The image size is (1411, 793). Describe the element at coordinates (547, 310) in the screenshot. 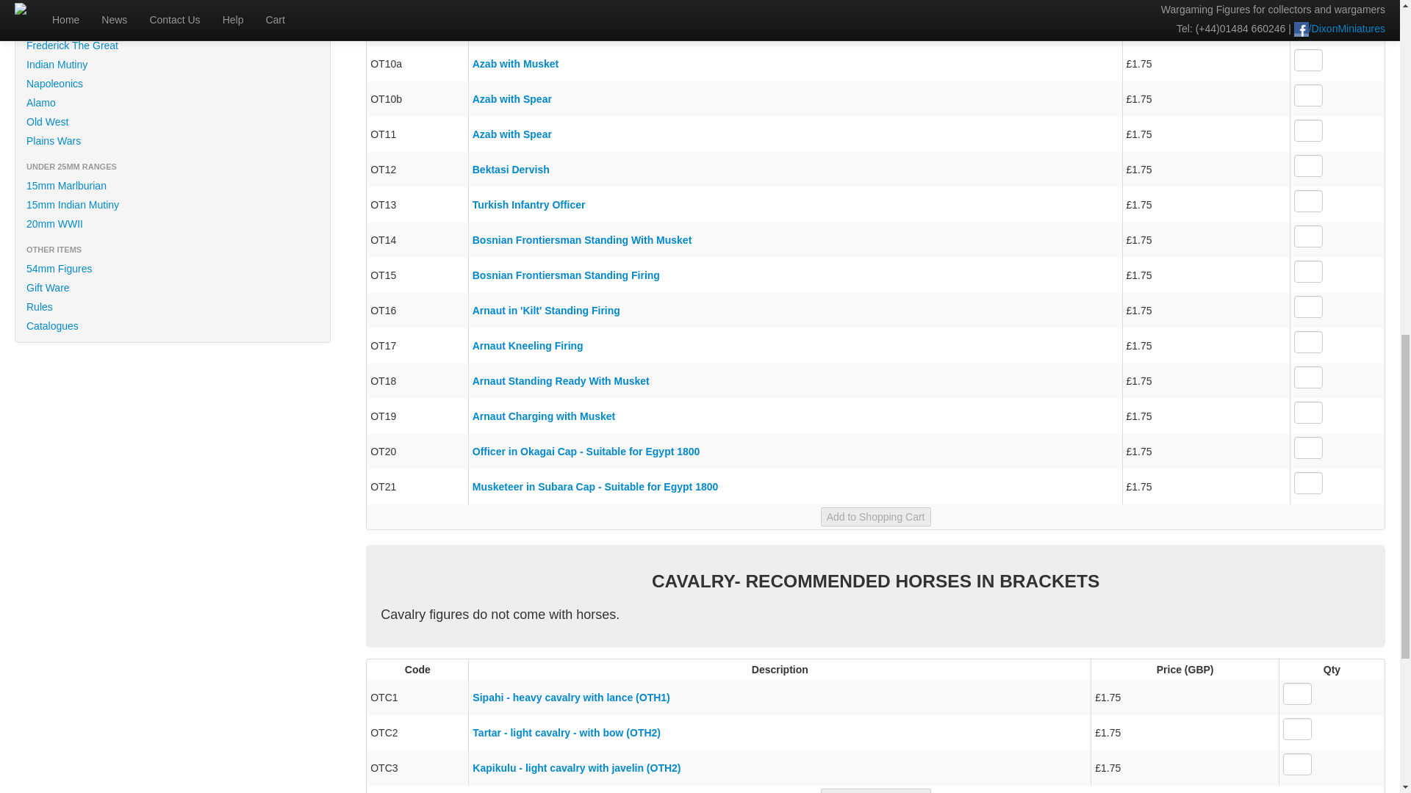

I see `OT16 - Arnaut in 'Kilt' Standing Firing` at that location.